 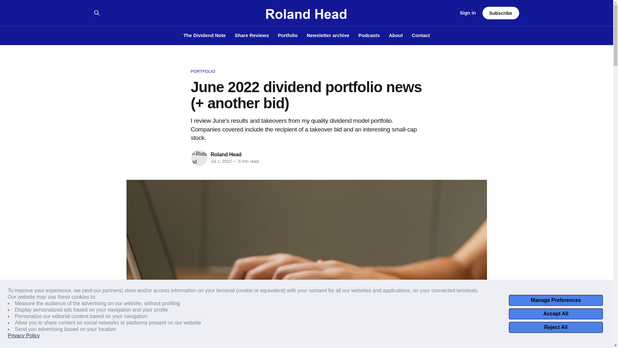 I want to click on Podcasts, so click(x=369, y=35).